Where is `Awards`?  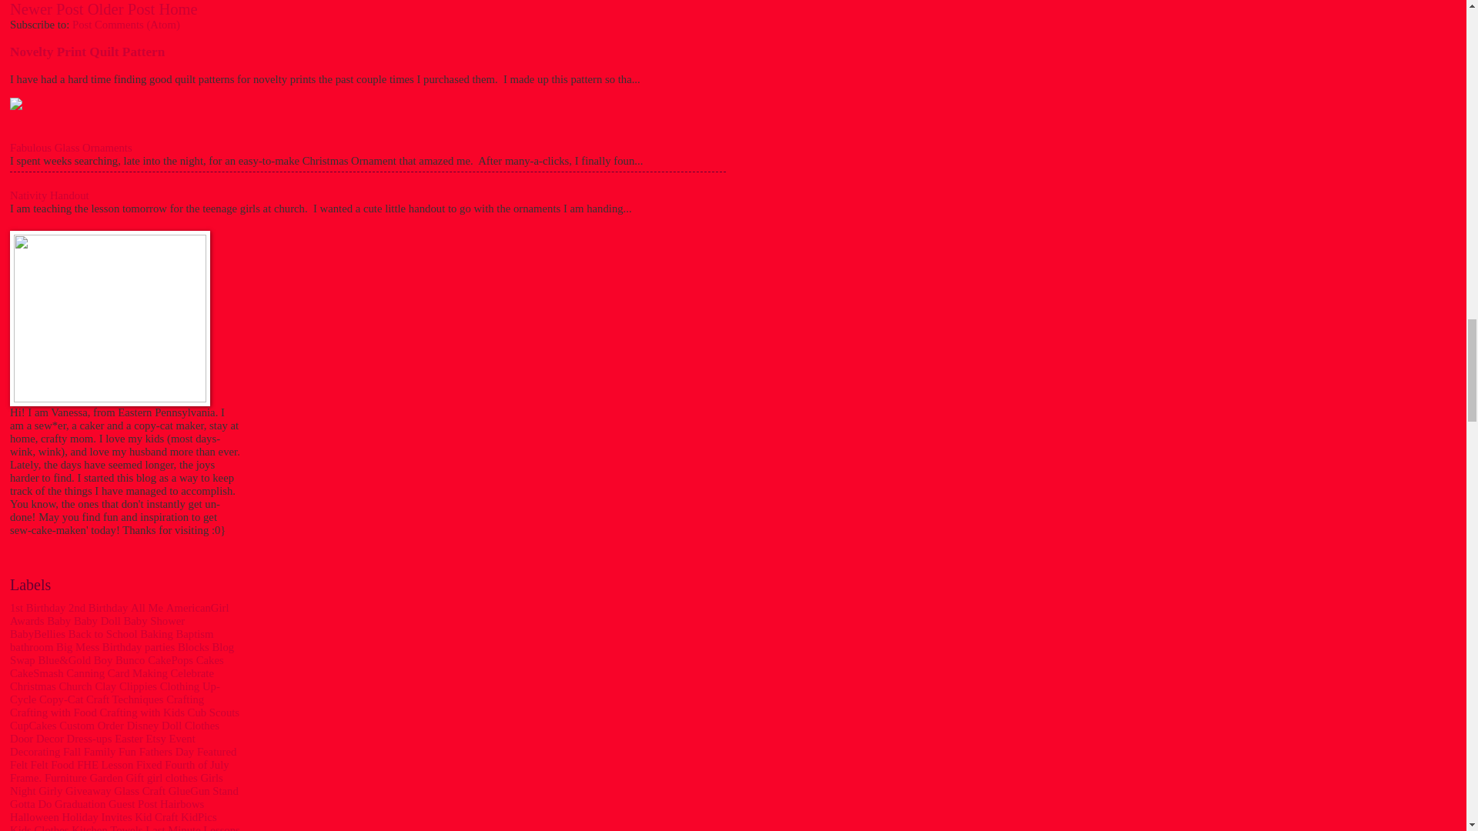
Awards is located at coordinates (27, 621).